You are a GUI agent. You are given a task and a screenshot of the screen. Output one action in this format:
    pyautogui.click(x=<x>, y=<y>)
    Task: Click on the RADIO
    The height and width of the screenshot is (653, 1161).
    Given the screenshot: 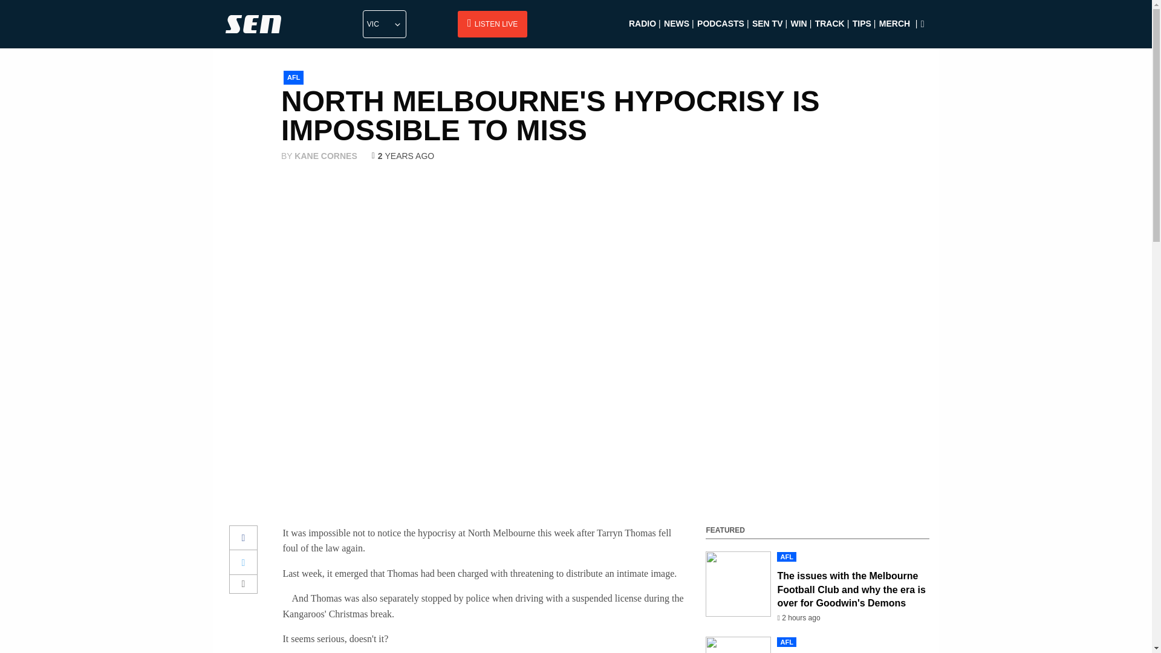 What is the action you would take?
    pyautogui.click(x=642, y=30)
    